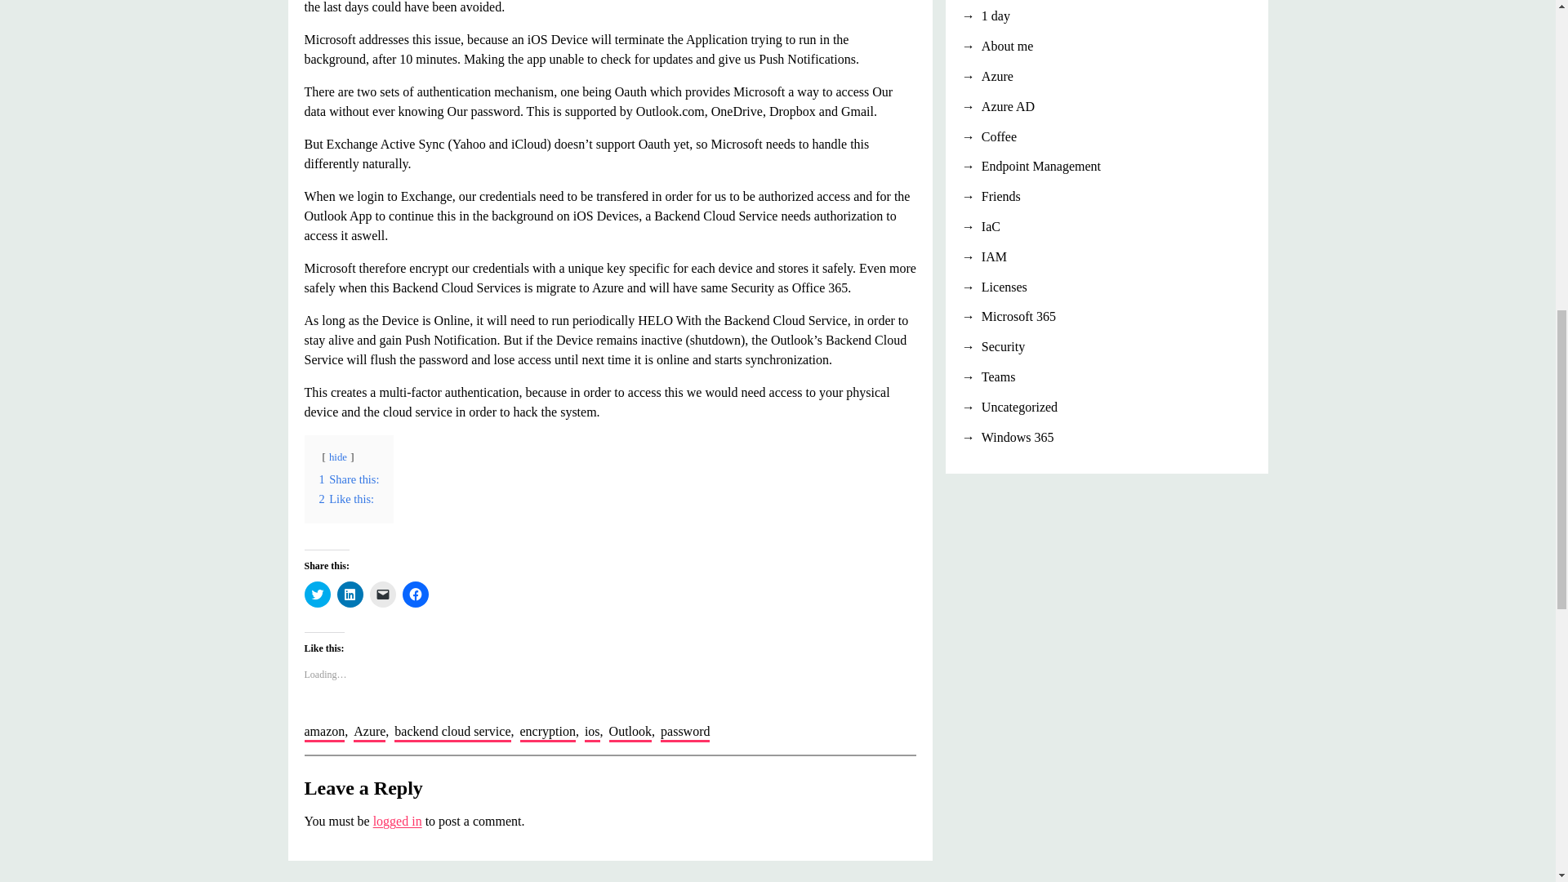 The width and height of the screenshot is (1568, 882). What do you see at coordinates (397, 821) in the screenshot?
I see `logged in` at bounding box center [397, 821].